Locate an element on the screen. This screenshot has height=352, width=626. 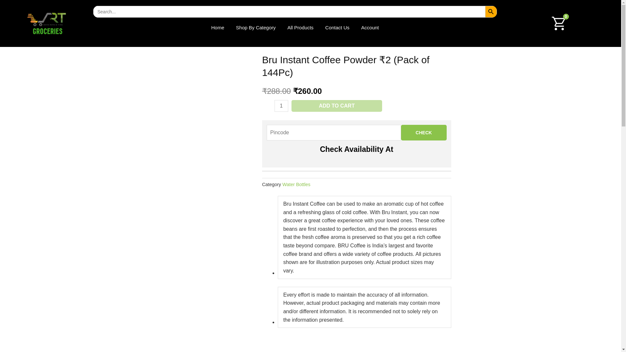
Check is located at coordinates (424, 132).